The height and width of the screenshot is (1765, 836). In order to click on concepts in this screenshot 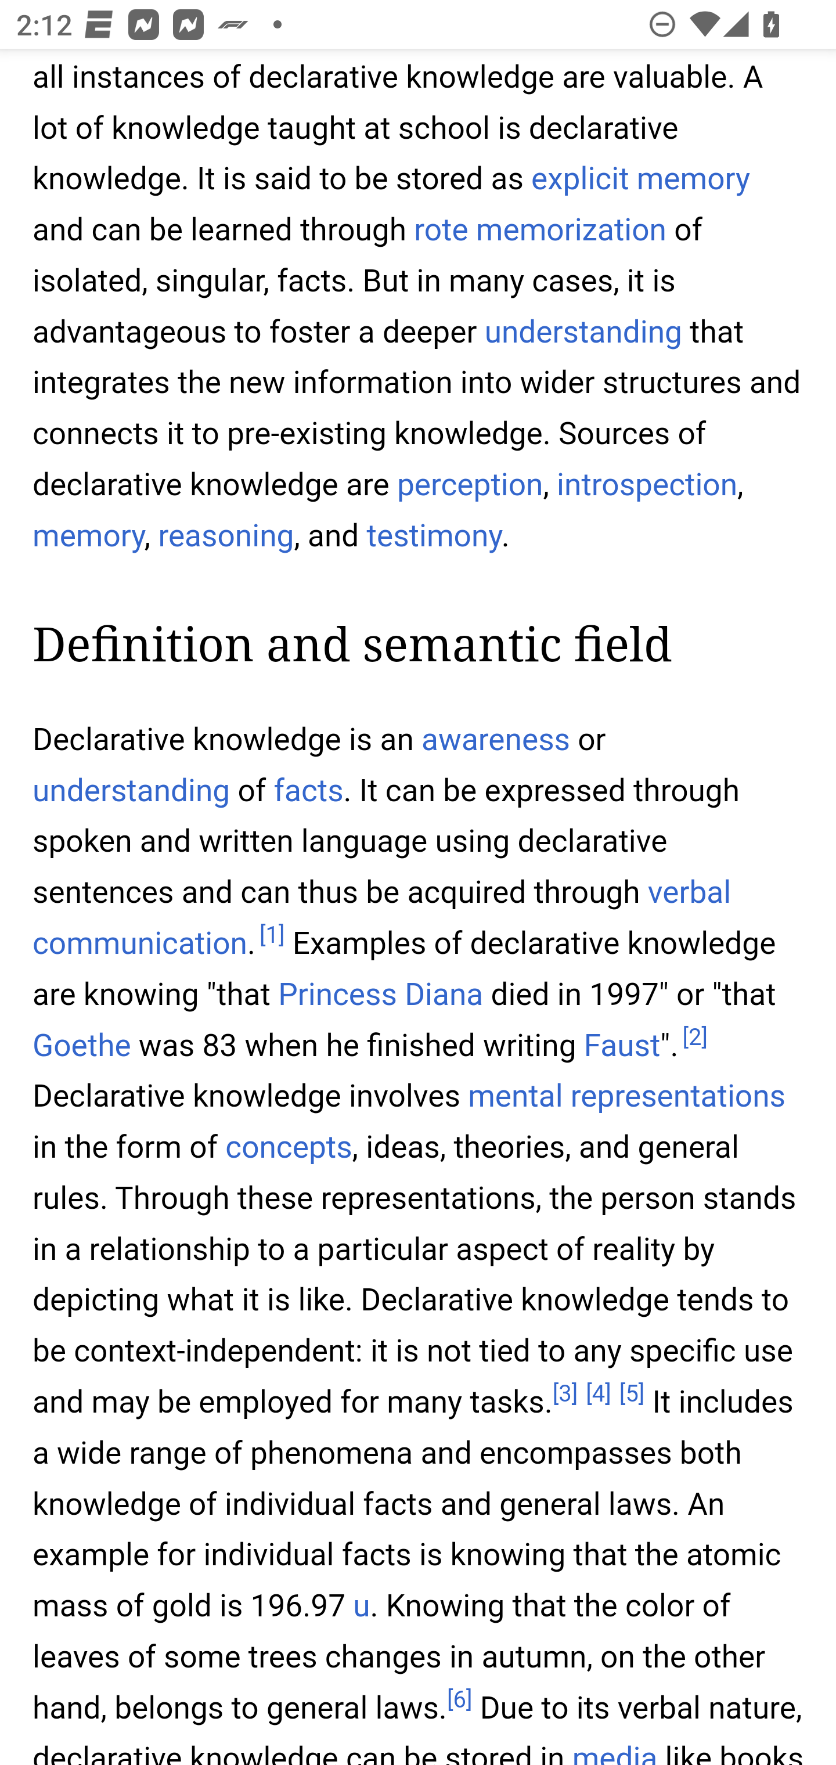, I will do `click(288, 1148)`.